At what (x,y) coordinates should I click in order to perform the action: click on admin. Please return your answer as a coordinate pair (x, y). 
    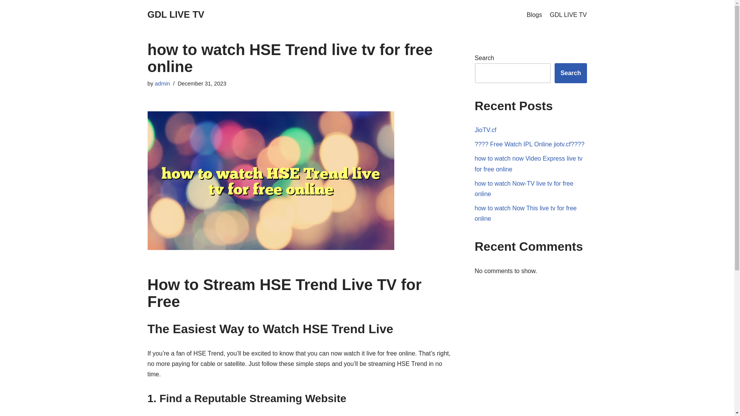
    Looking at the image, I should click on (162, 83).